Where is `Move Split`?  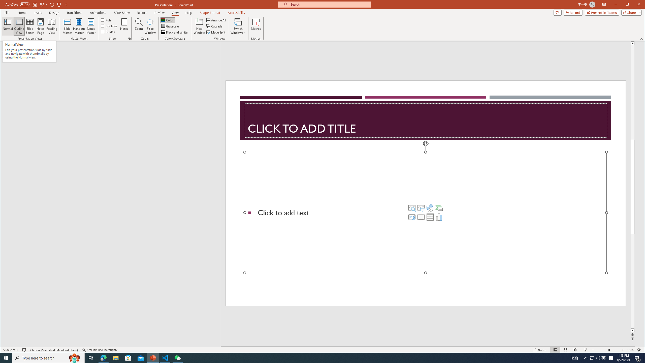 Move Split is located at coordinates (216, 32).